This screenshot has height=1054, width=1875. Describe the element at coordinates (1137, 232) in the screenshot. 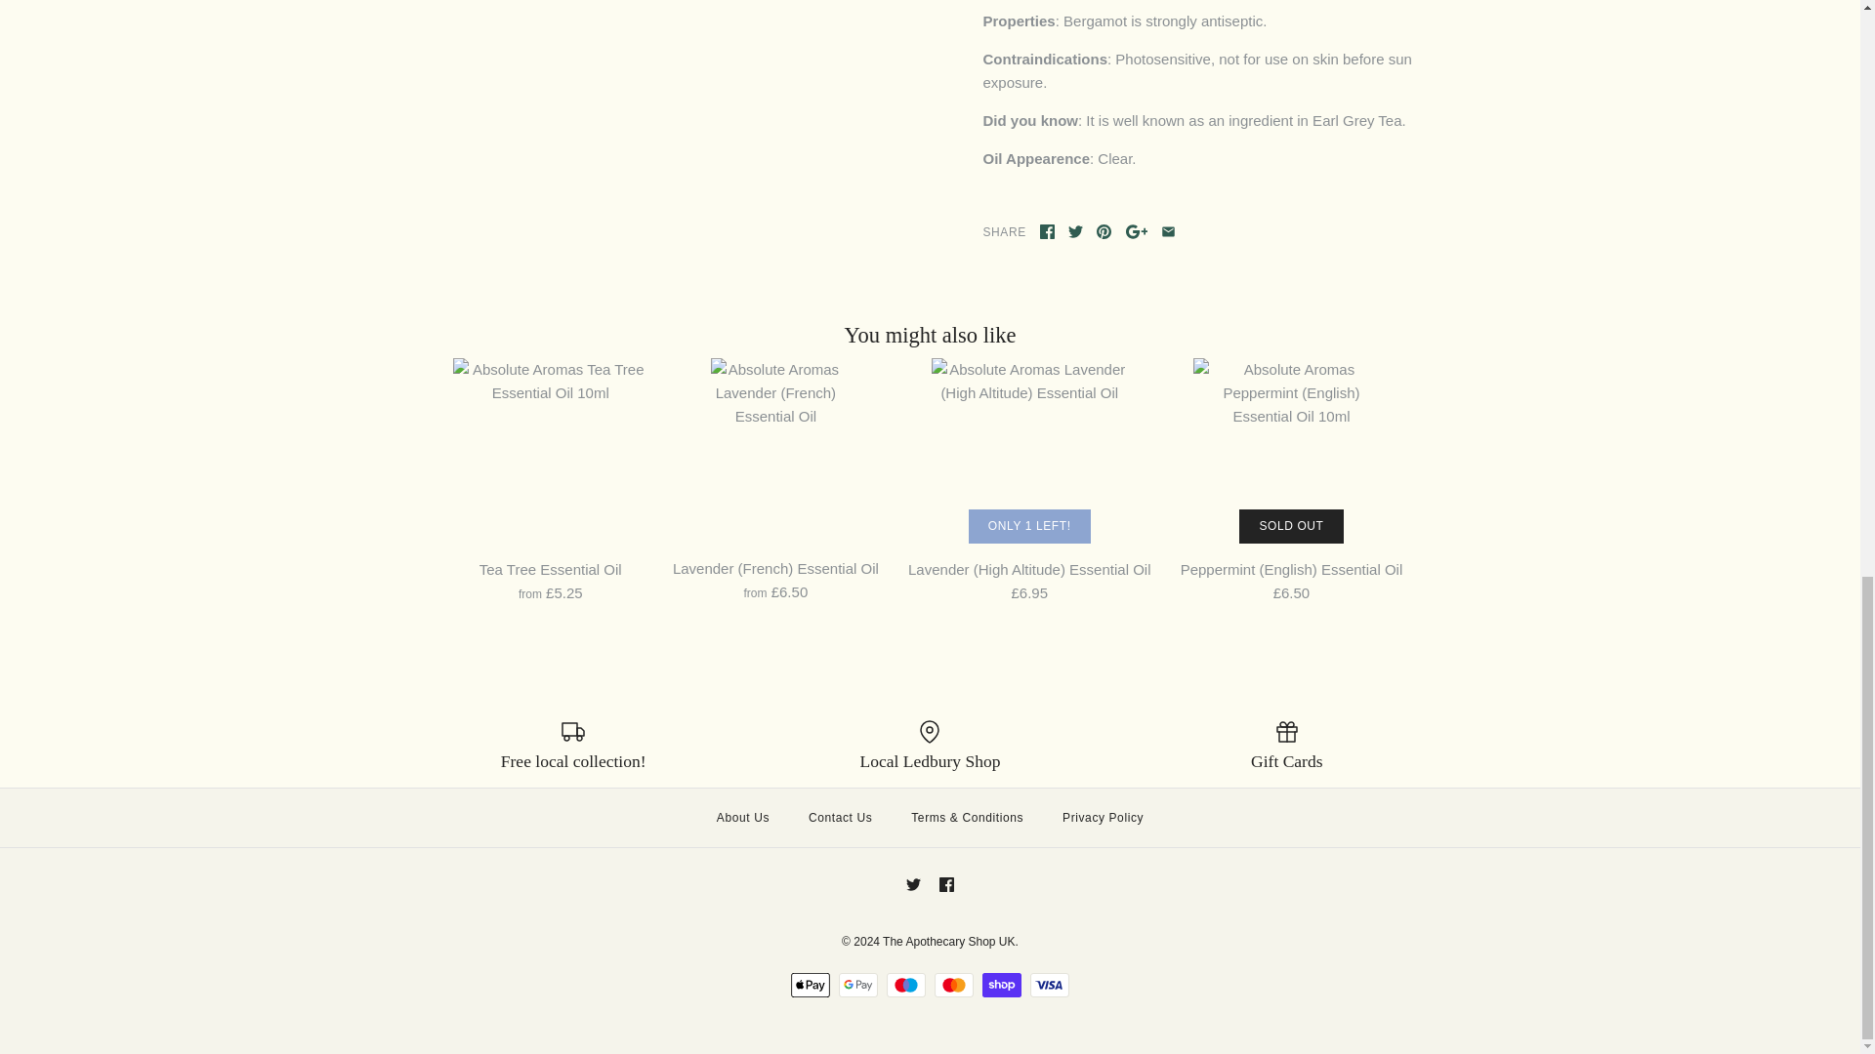

I see `GooglePlus` at that location.